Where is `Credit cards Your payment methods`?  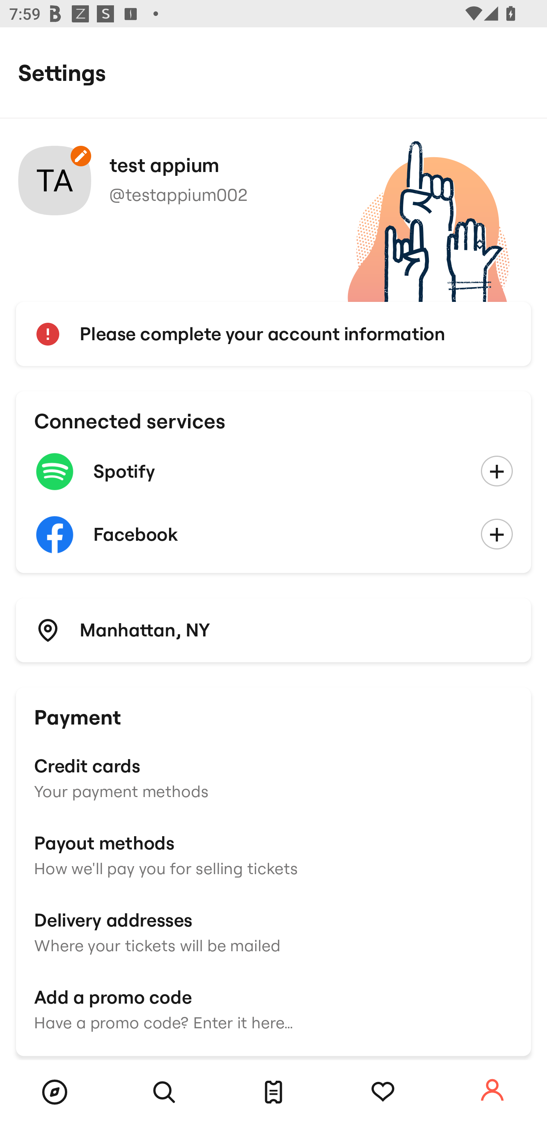 Credit cards Your payment methods is located at coordinates (273, 777).